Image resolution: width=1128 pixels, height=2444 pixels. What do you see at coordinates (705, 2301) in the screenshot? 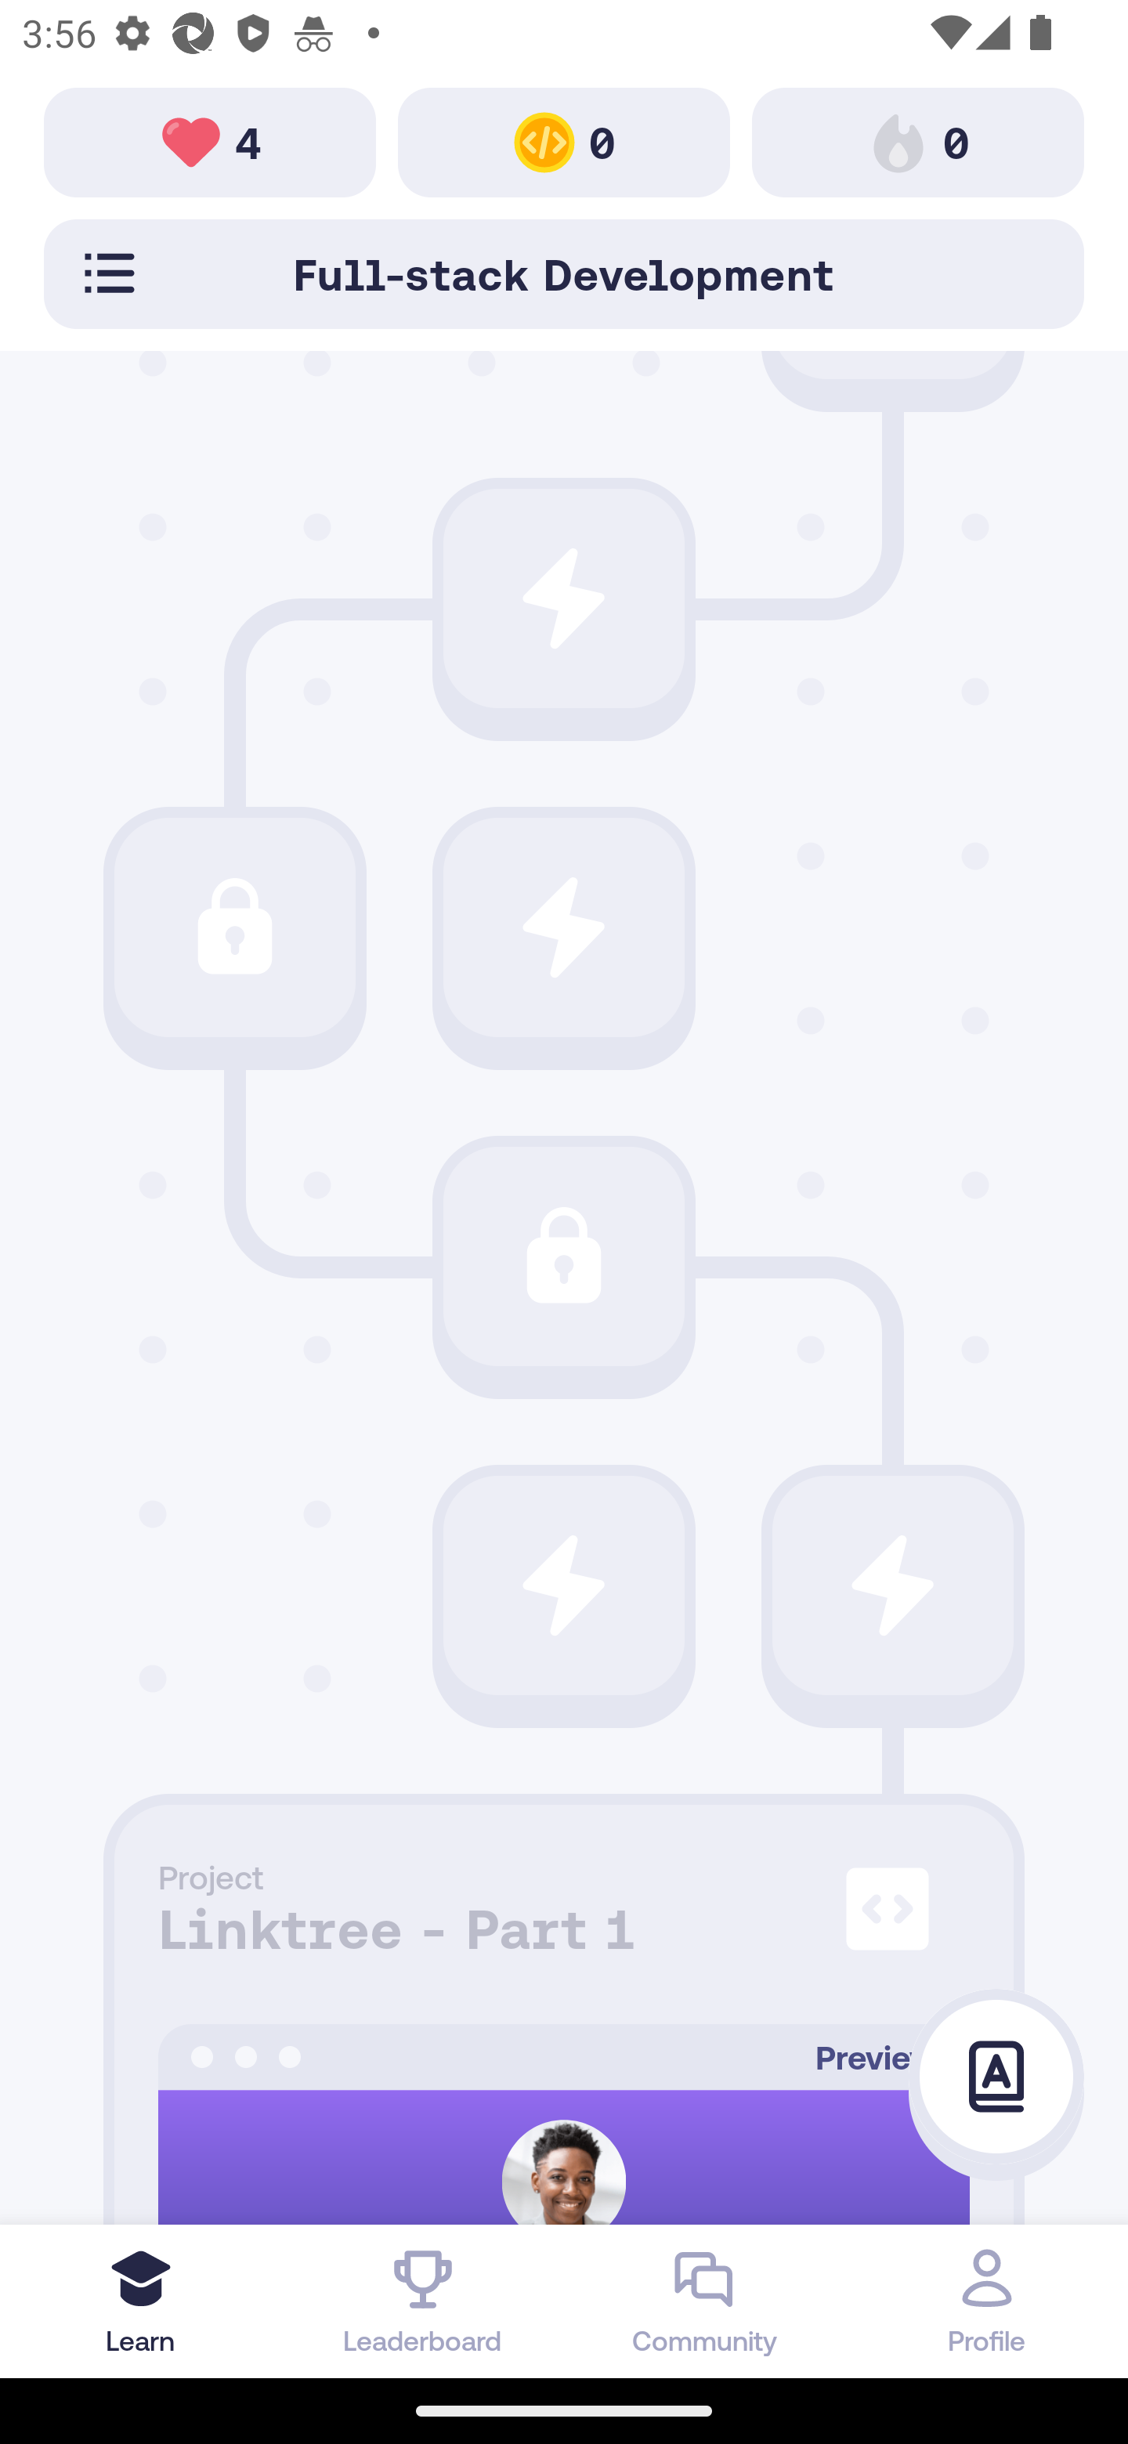
I see `Community` at bounding box center [705, 2301].